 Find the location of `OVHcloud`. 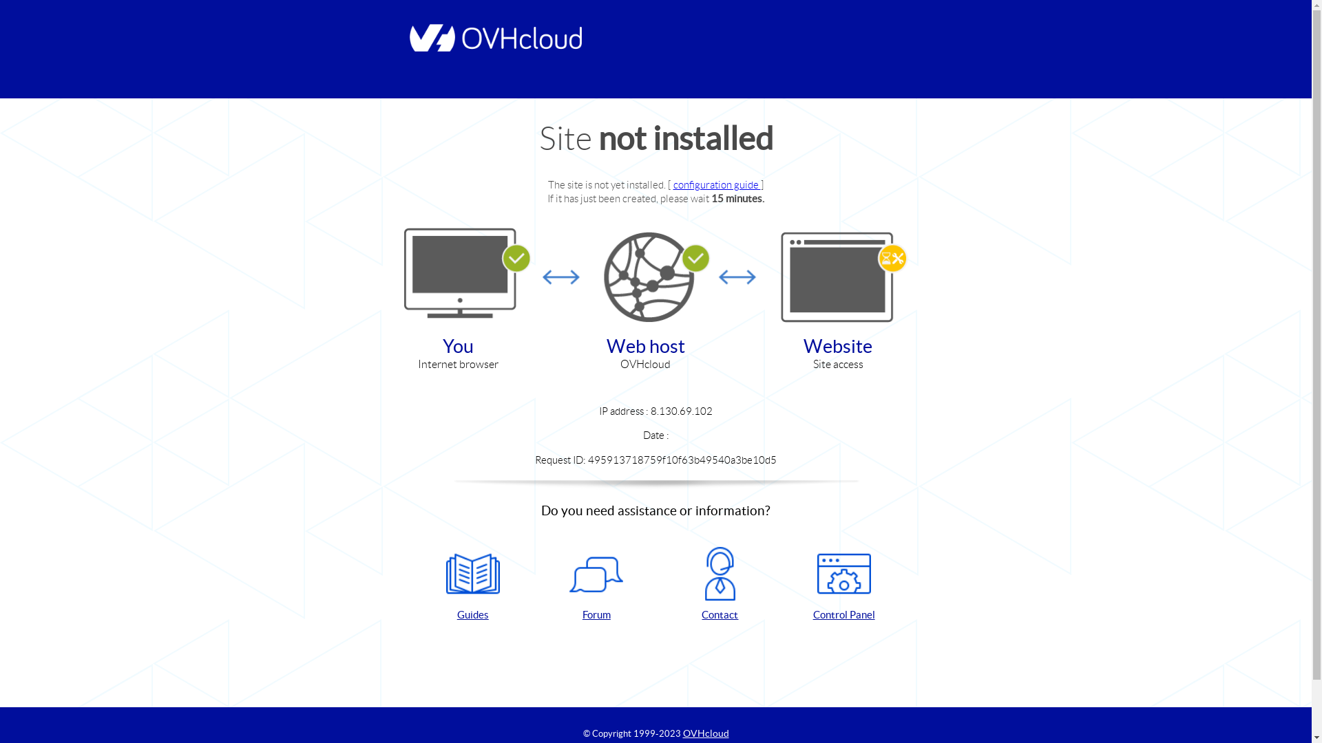

OVHcloud is located at coordinates (706, 733).